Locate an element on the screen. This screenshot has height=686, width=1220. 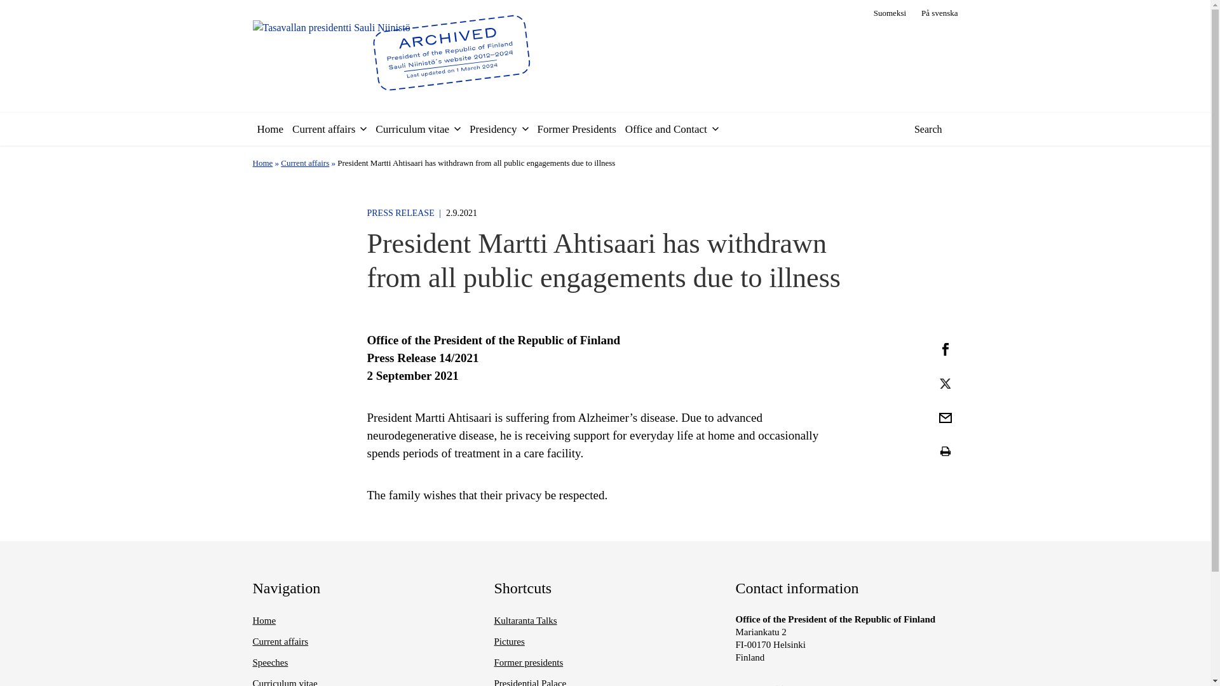
Current affairs is located at coordinates (323, 129).